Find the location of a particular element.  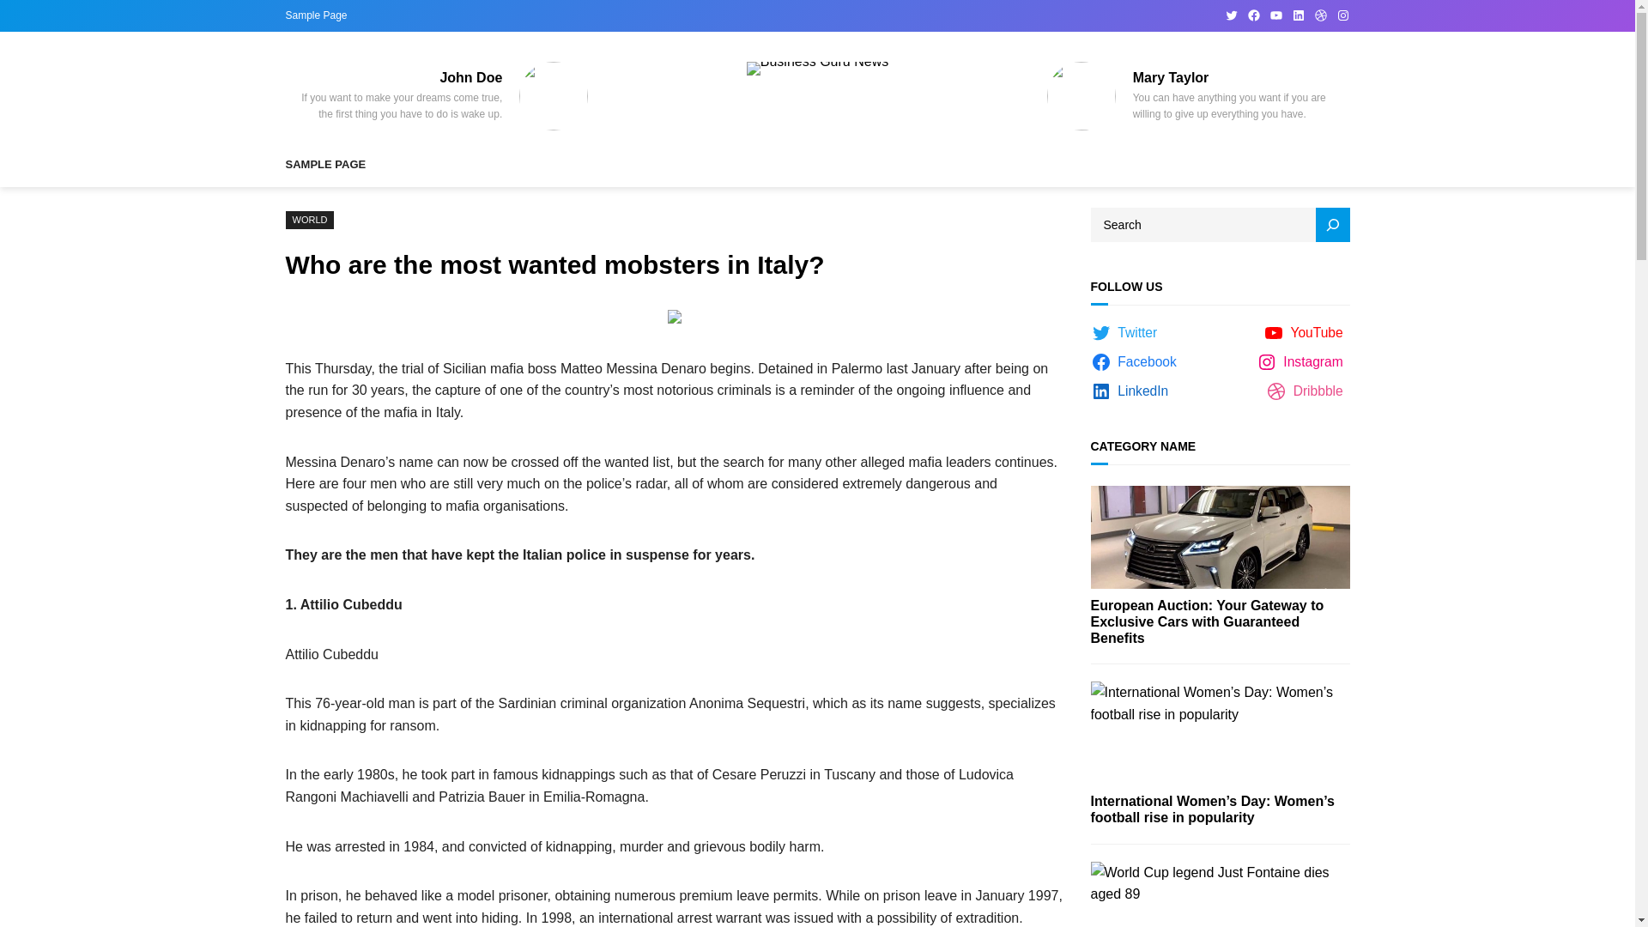

Instagram is located at coordinates (1303, 362).